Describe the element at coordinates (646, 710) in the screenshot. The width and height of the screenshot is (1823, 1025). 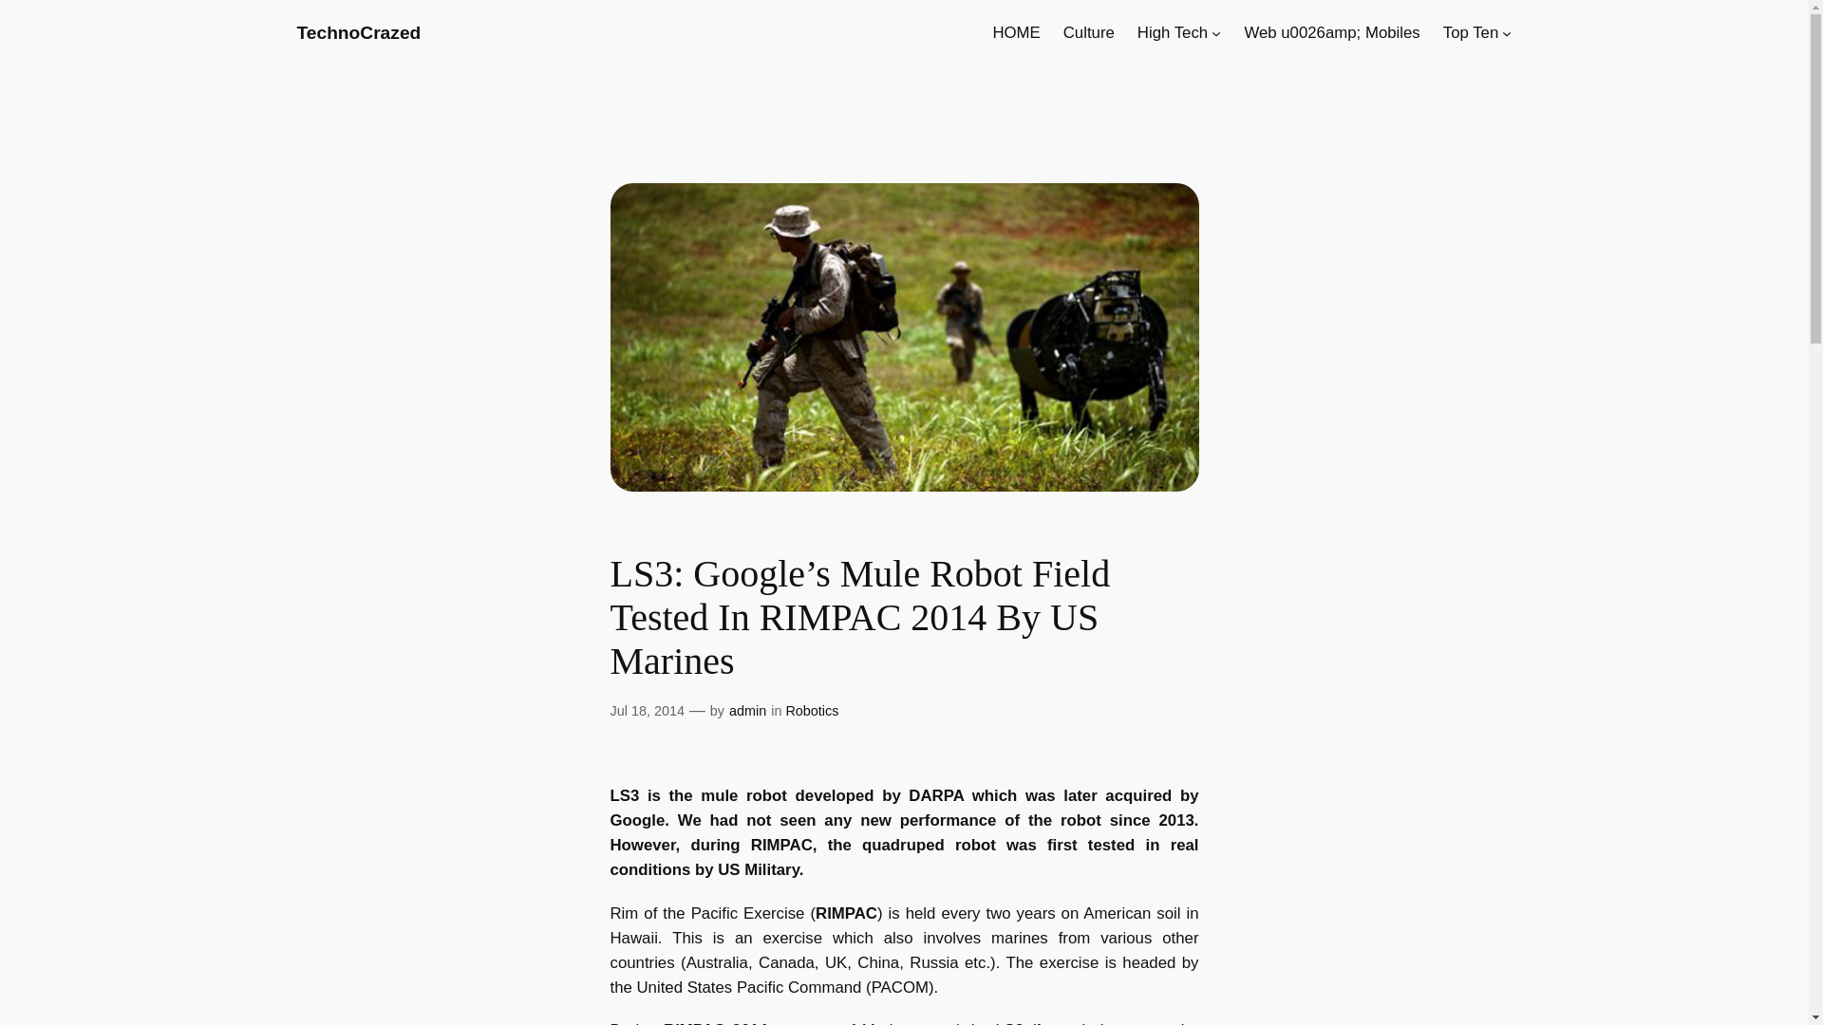
I see `Jul 18, 2014` at that location.